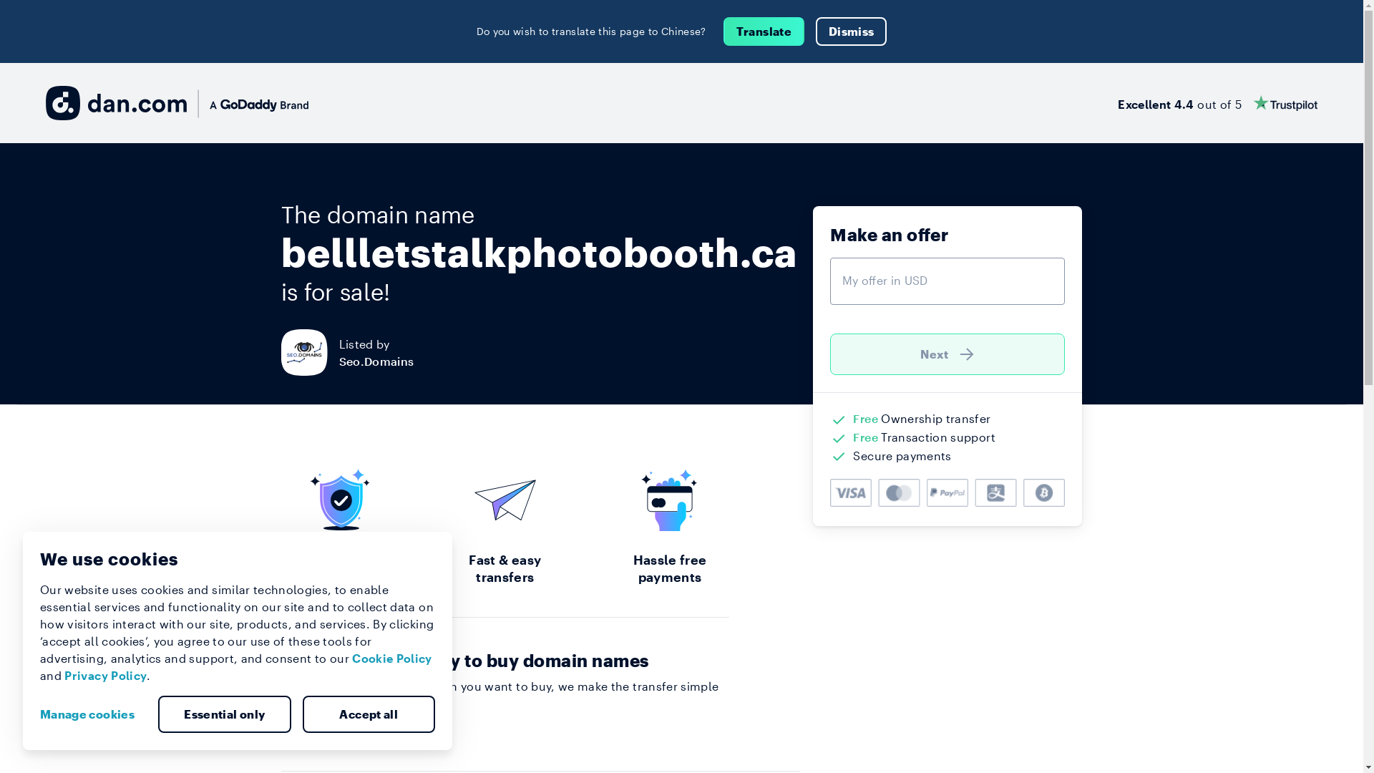 The width and height of the screenshot is (1374, 773). Describe the element at coordinates (764, 31) in the screenshot. I see `Translate` at that location.